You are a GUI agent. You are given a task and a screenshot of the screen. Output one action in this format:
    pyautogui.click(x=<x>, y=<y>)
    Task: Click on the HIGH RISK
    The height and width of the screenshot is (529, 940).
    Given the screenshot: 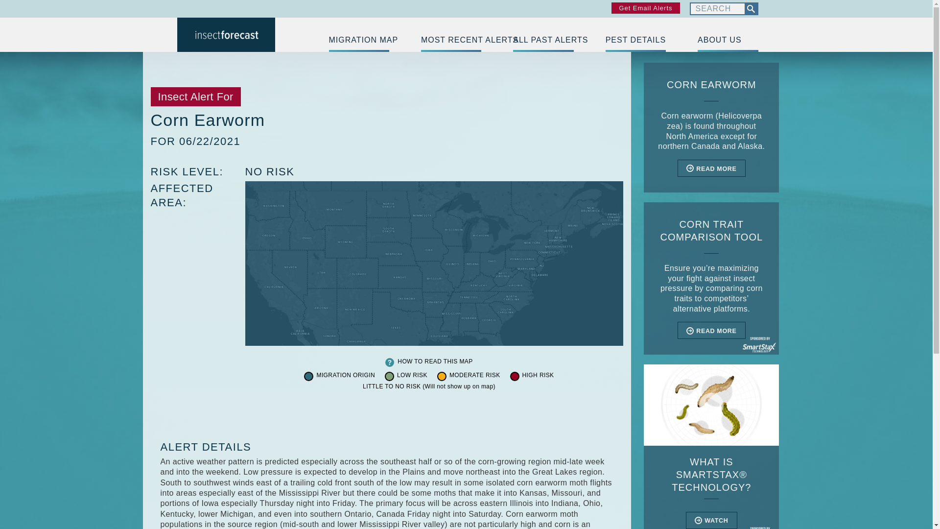 What is the action you would take?
    pyautogui.click(x=539, y=376)
    